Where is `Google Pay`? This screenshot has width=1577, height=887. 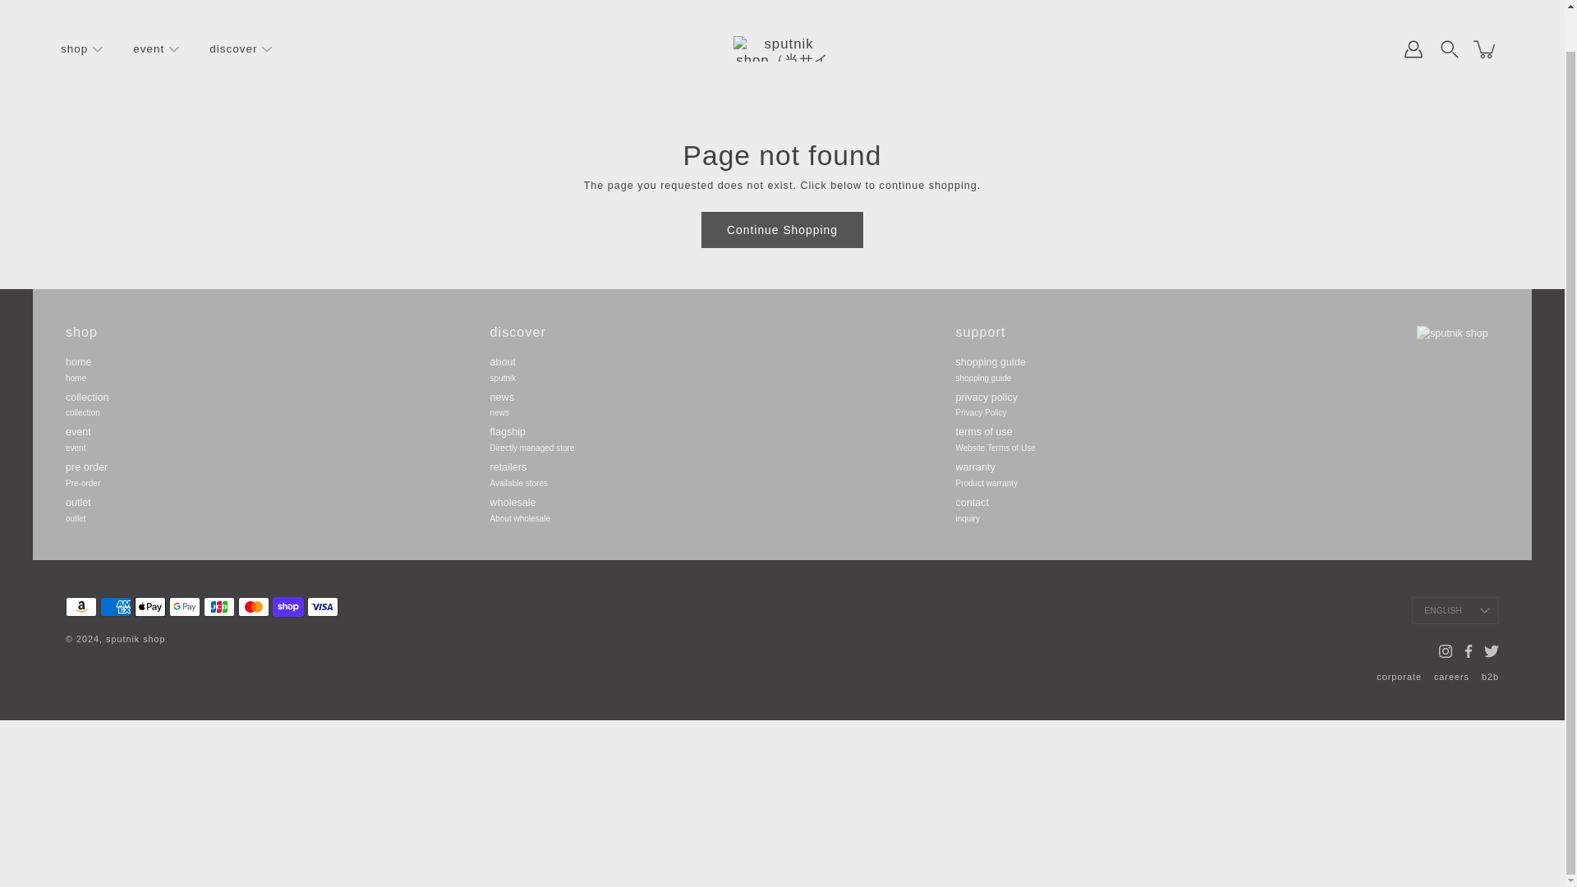
Google Pay is located at coordinates (184, 606).